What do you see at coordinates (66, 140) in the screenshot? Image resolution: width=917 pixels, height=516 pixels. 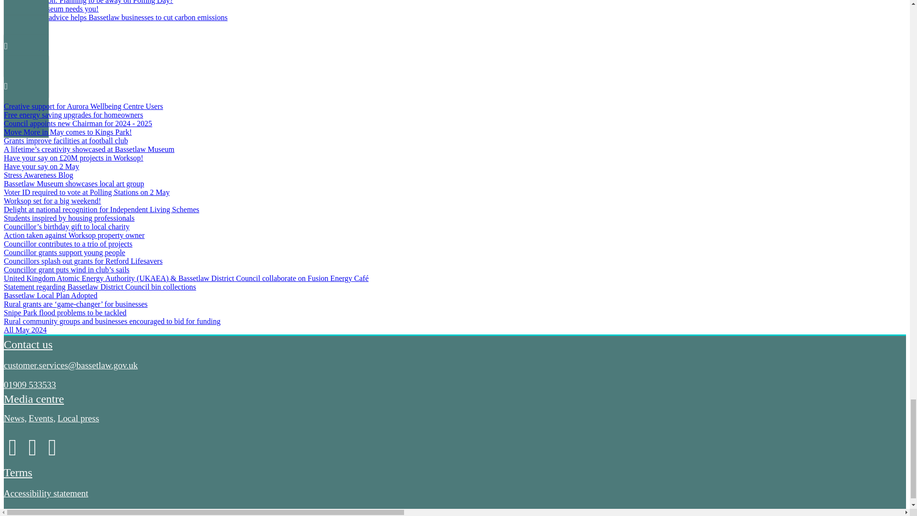 I see `Grants improve facilities at football club` at bounding box center [66, 140].